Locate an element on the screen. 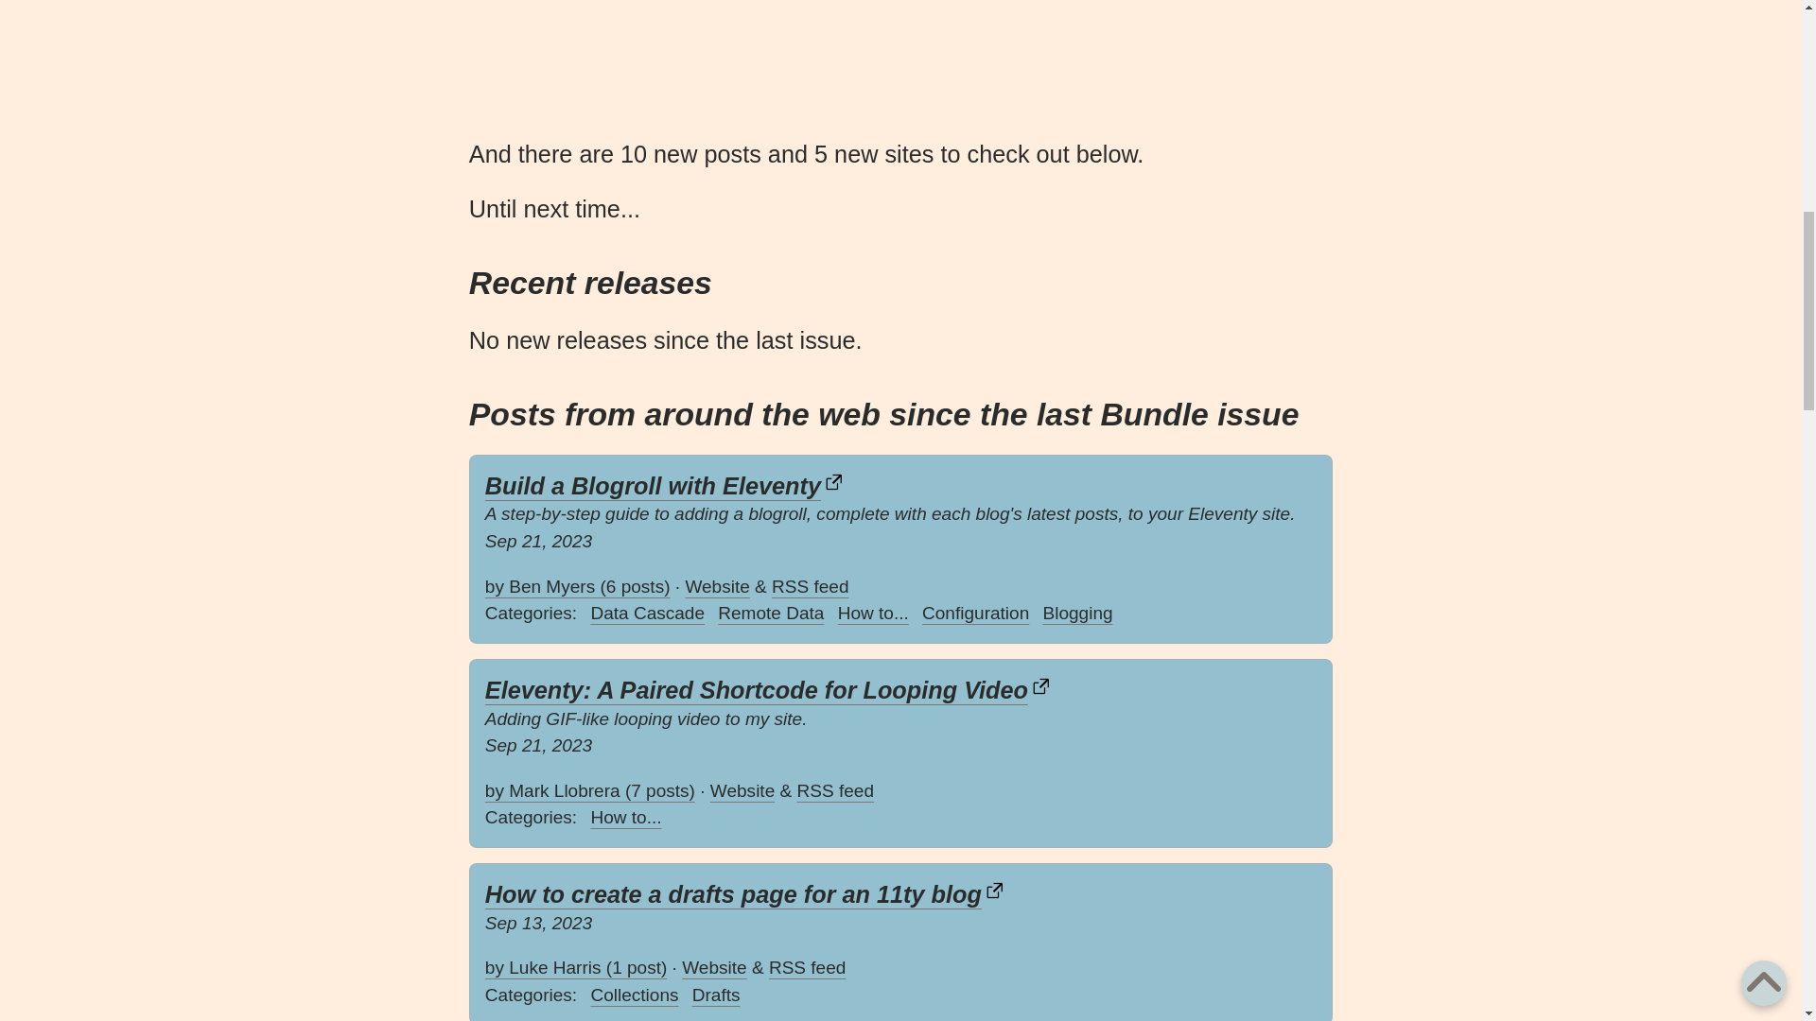  Blogging is located at coordinates (1077, 614).